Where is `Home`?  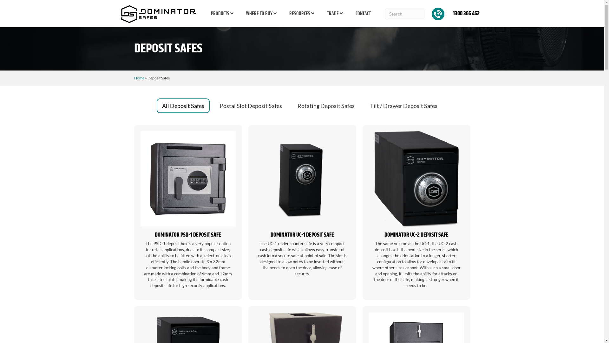
Home is located at coordinates (139, 78).